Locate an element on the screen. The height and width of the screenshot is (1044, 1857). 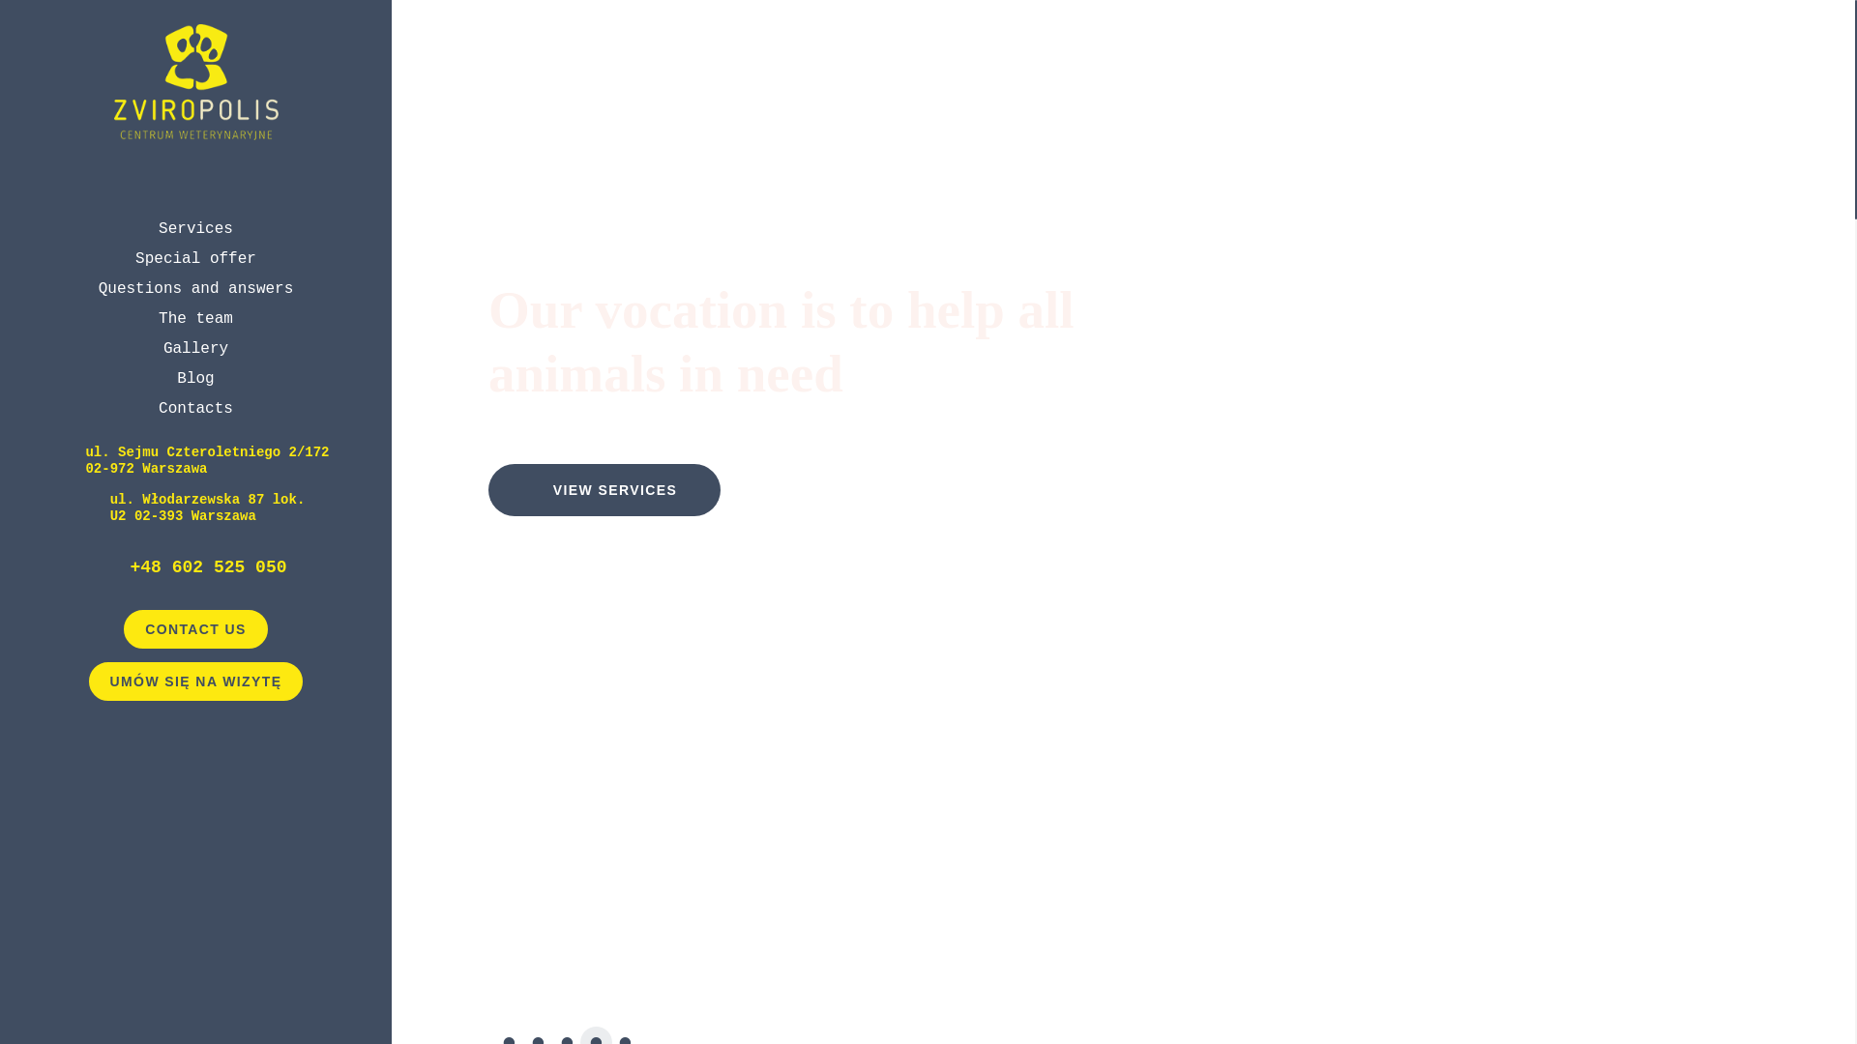
Blog is located at coordinates (194, 379).